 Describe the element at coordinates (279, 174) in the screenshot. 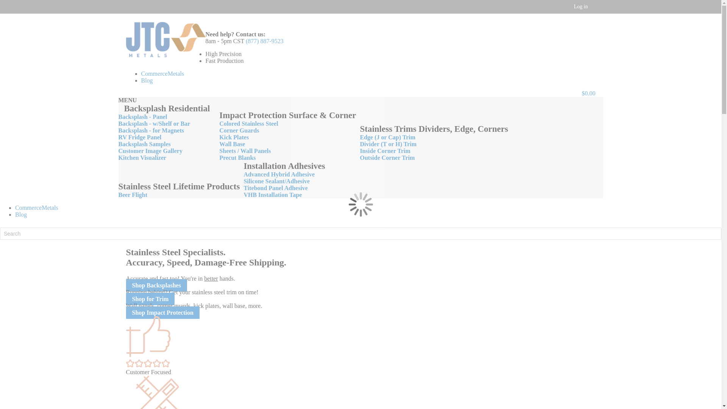

I see `Advanced Hybrid Adhesive` at that location.